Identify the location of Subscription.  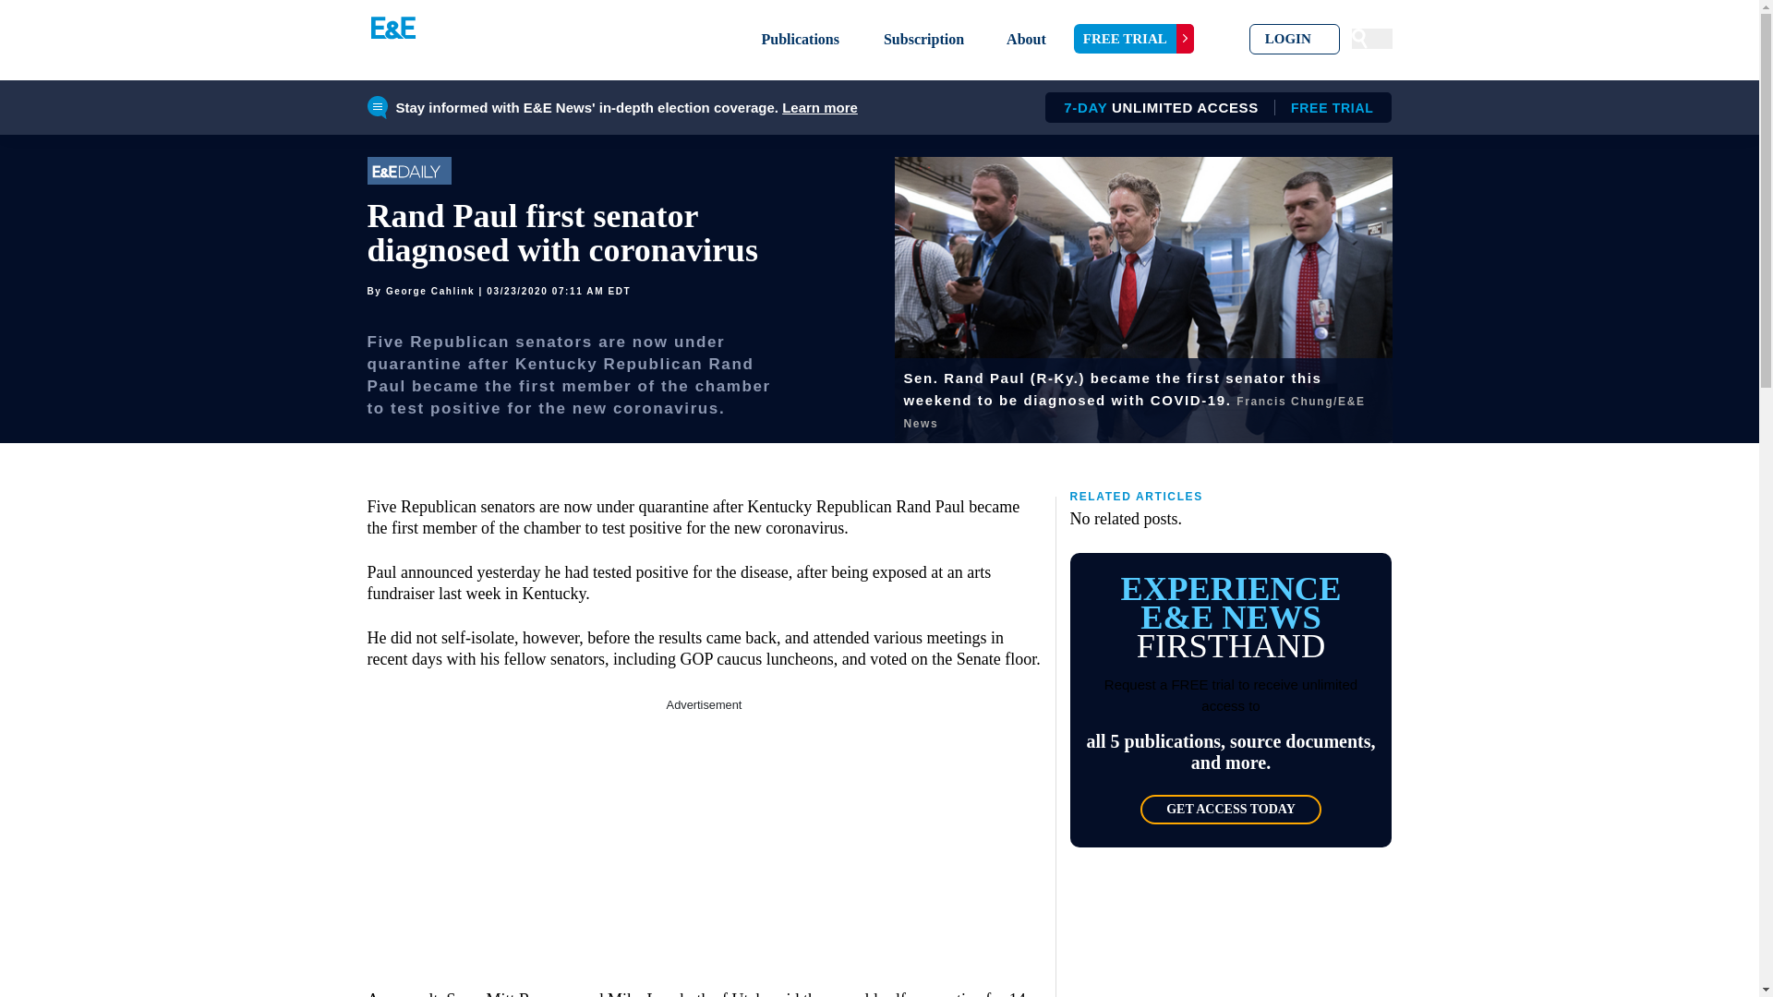
(923, 39).